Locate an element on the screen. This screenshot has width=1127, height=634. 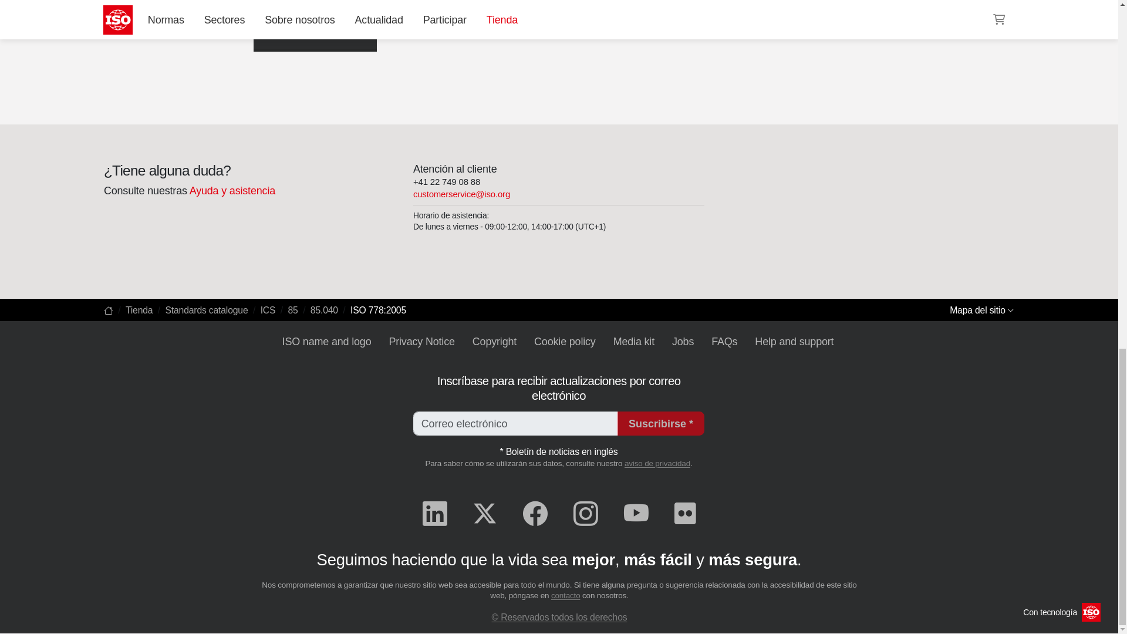
Etapa: 95.99 is located at coordinates (292, 32).